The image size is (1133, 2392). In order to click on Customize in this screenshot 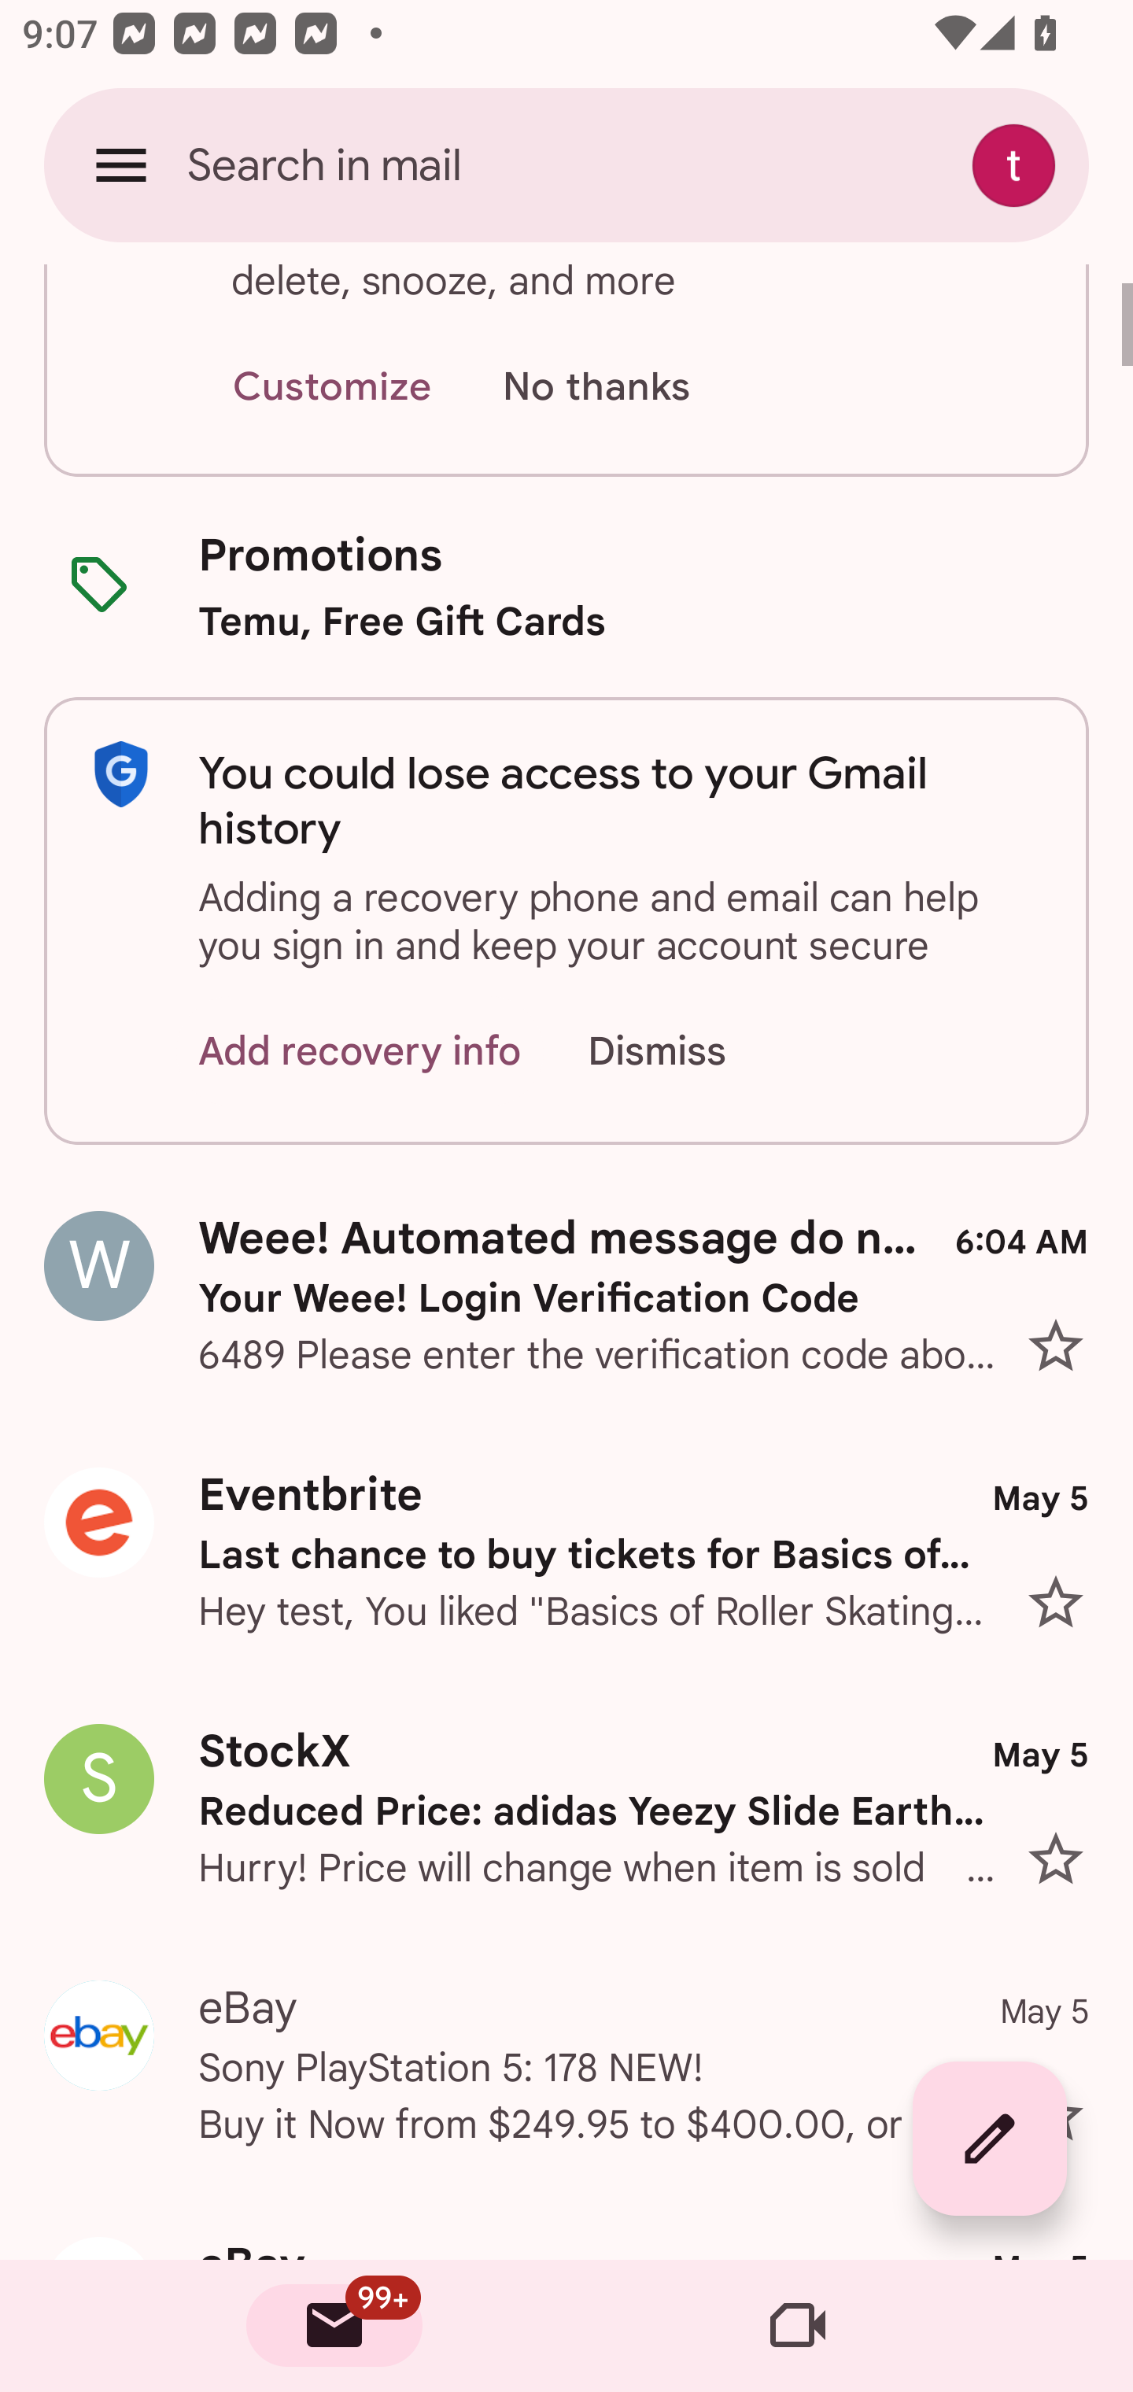, I will do `click(331, 387)`.